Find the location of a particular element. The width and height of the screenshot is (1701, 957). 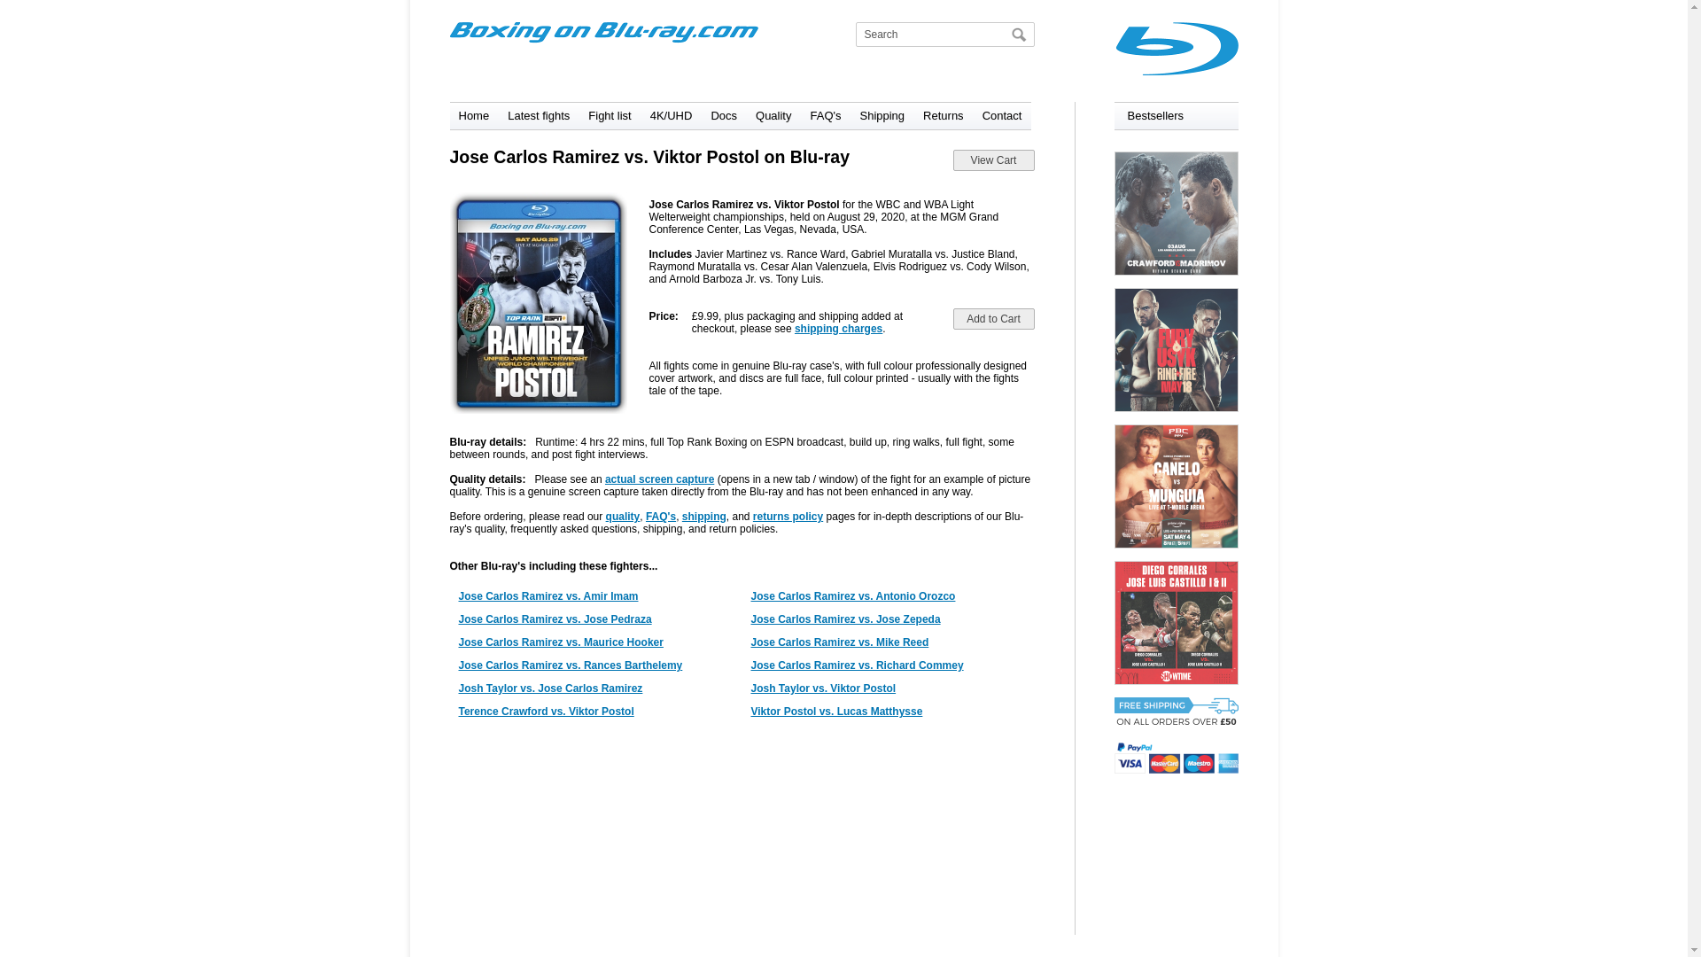

Jose Carlos Ramirez vs. Jose Pedraza is located at coordinates (555, 619).